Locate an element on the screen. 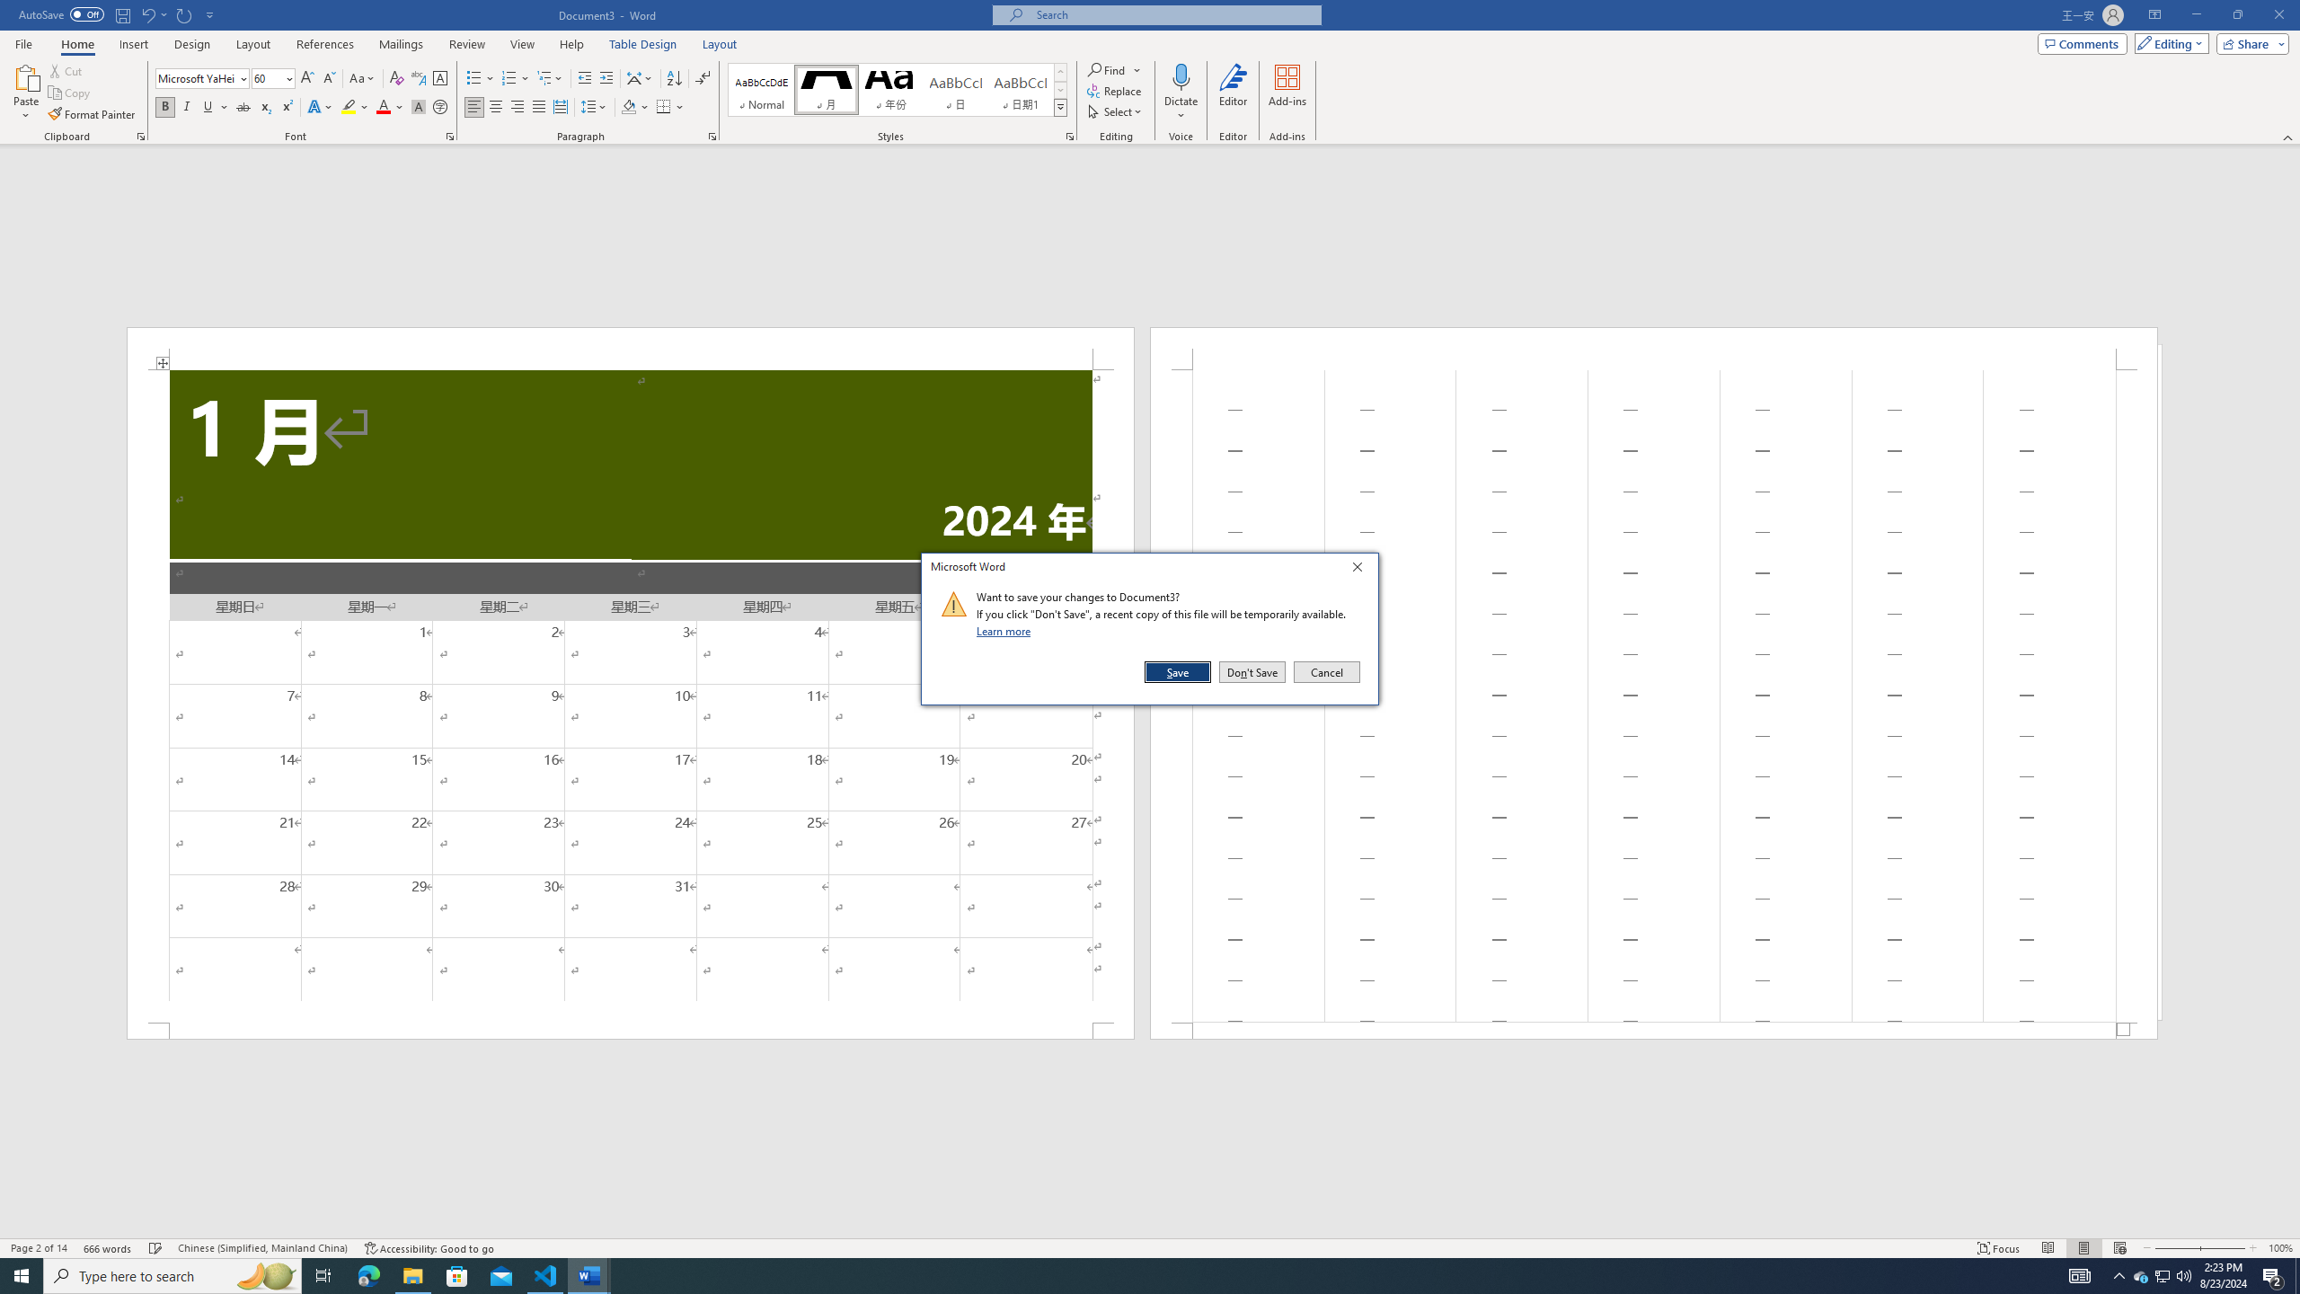  Open is located at coordinates (287, 77).